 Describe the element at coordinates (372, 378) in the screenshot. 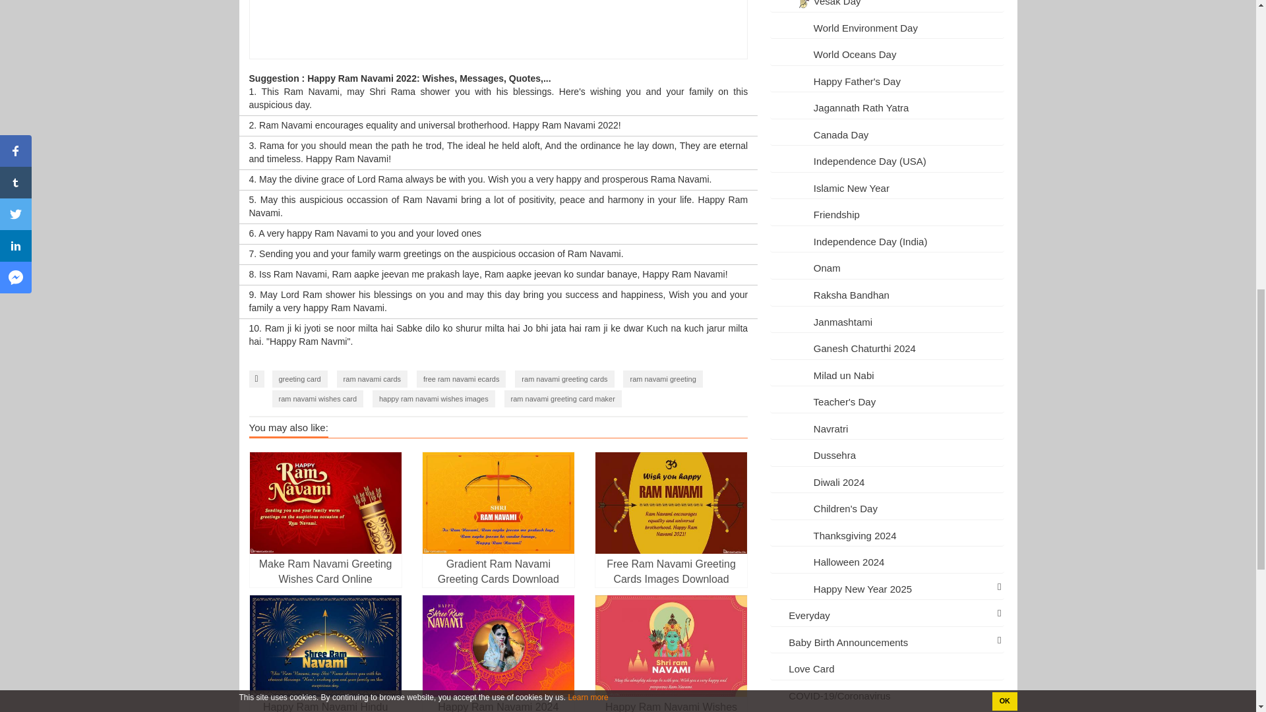

I see `ram navami cards` at that location.